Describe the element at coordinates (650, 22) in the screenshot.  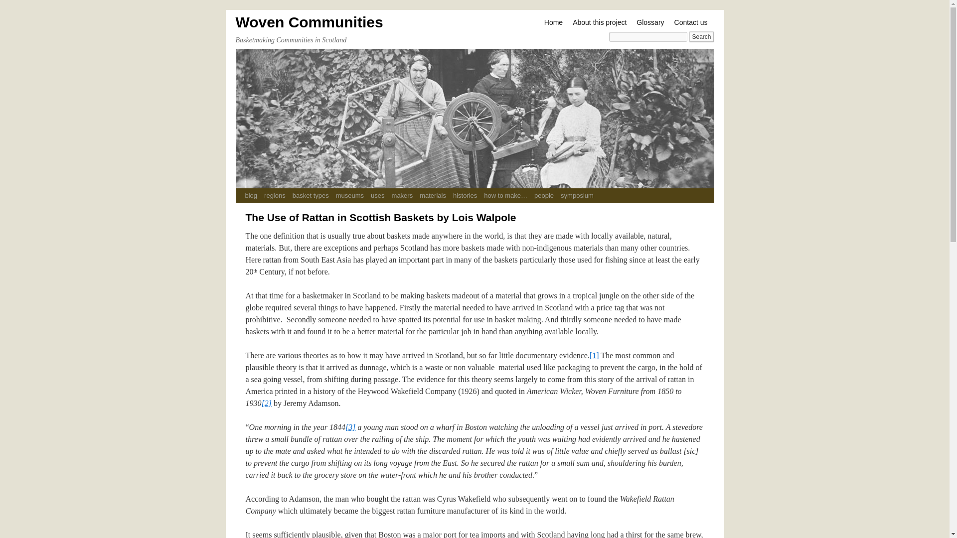
I see `Glossary` at that location.